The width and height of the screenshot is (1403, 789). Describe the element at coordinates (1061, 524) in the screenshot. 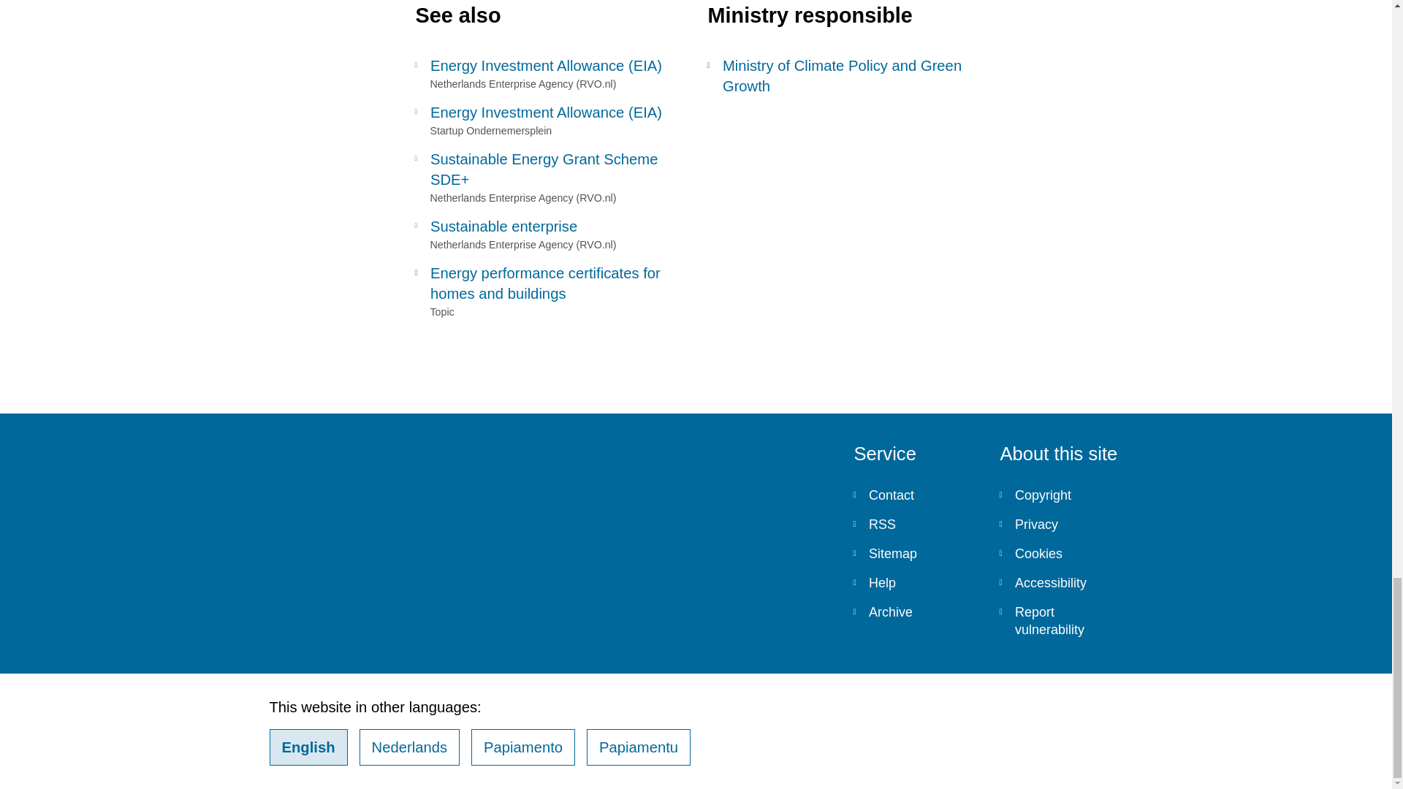

I see `Privacy` at that location.